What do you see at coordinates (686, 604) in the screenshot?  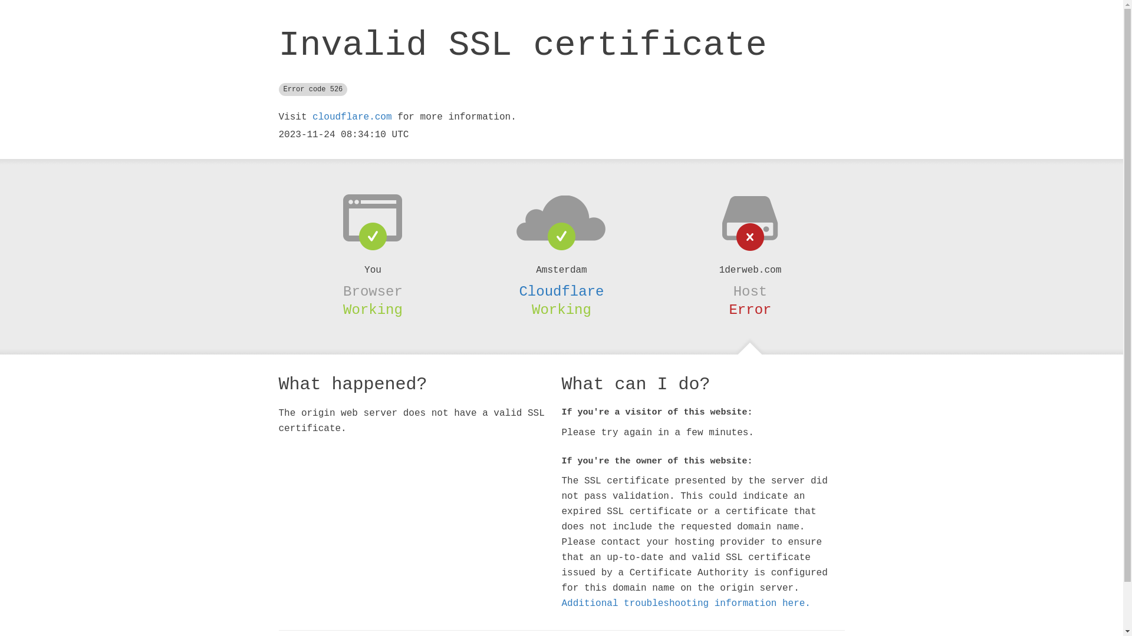 I see `Additional troubleshooting information here.` at bounding box center [686, 604].